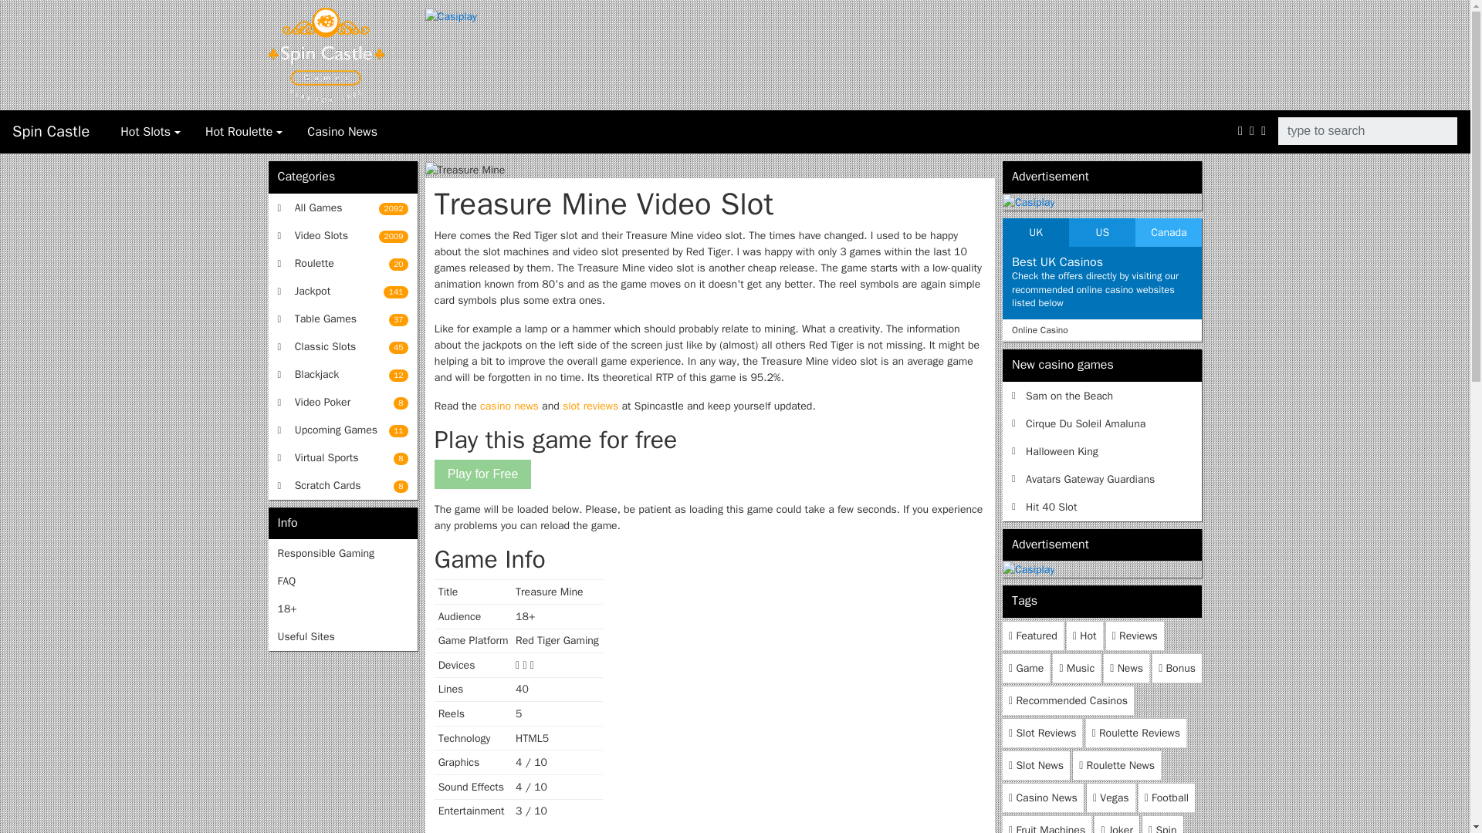 The image size is (1482, 833). Describe the element at coordinates (1102, 506) in the screenshot. I see `Halloween King slot is not available in the UK` at that location.